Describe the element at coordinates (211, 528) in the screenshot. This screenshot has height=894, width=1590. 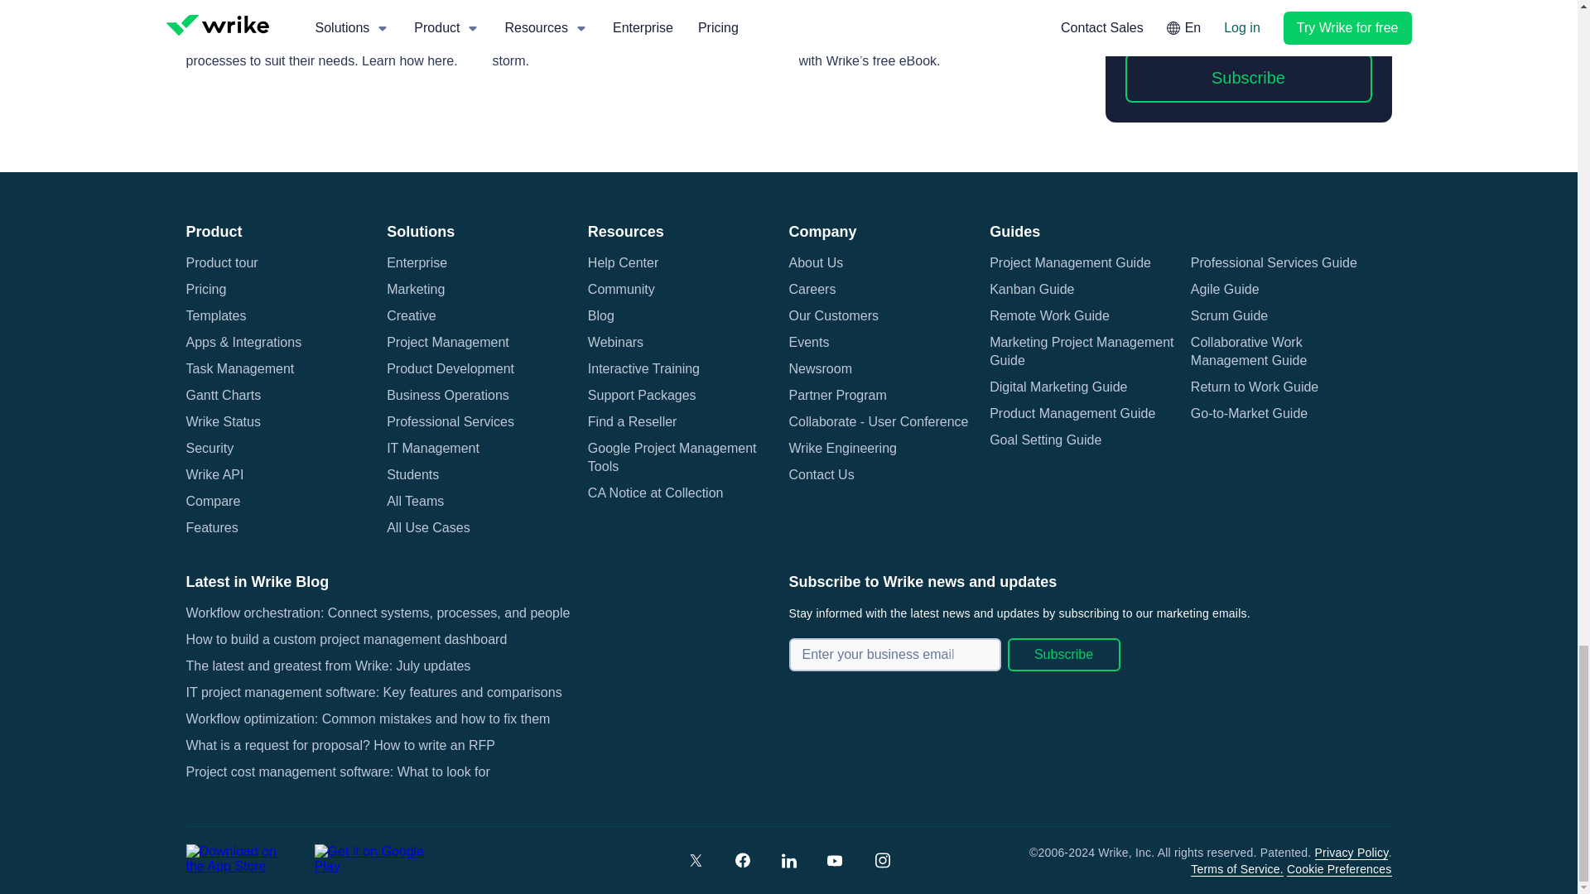
I see `Features` at that location.